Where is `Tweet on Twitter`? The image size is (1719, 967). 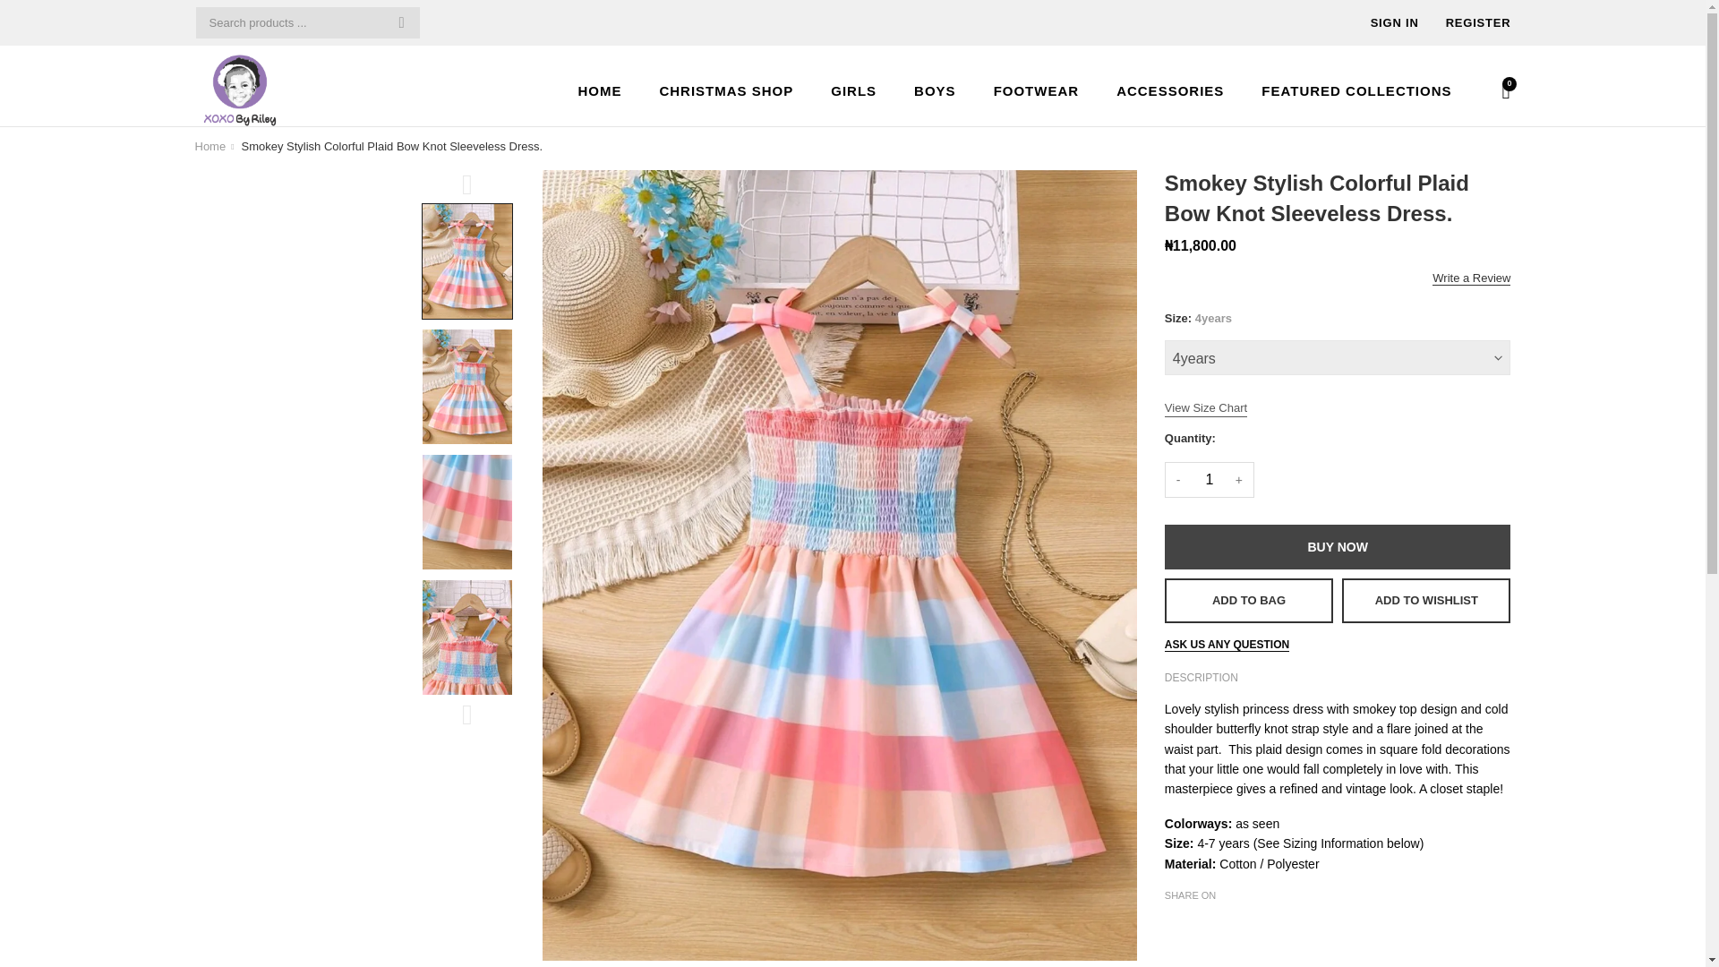
Tweet on Twitter is located at coordinates (1202, 926).